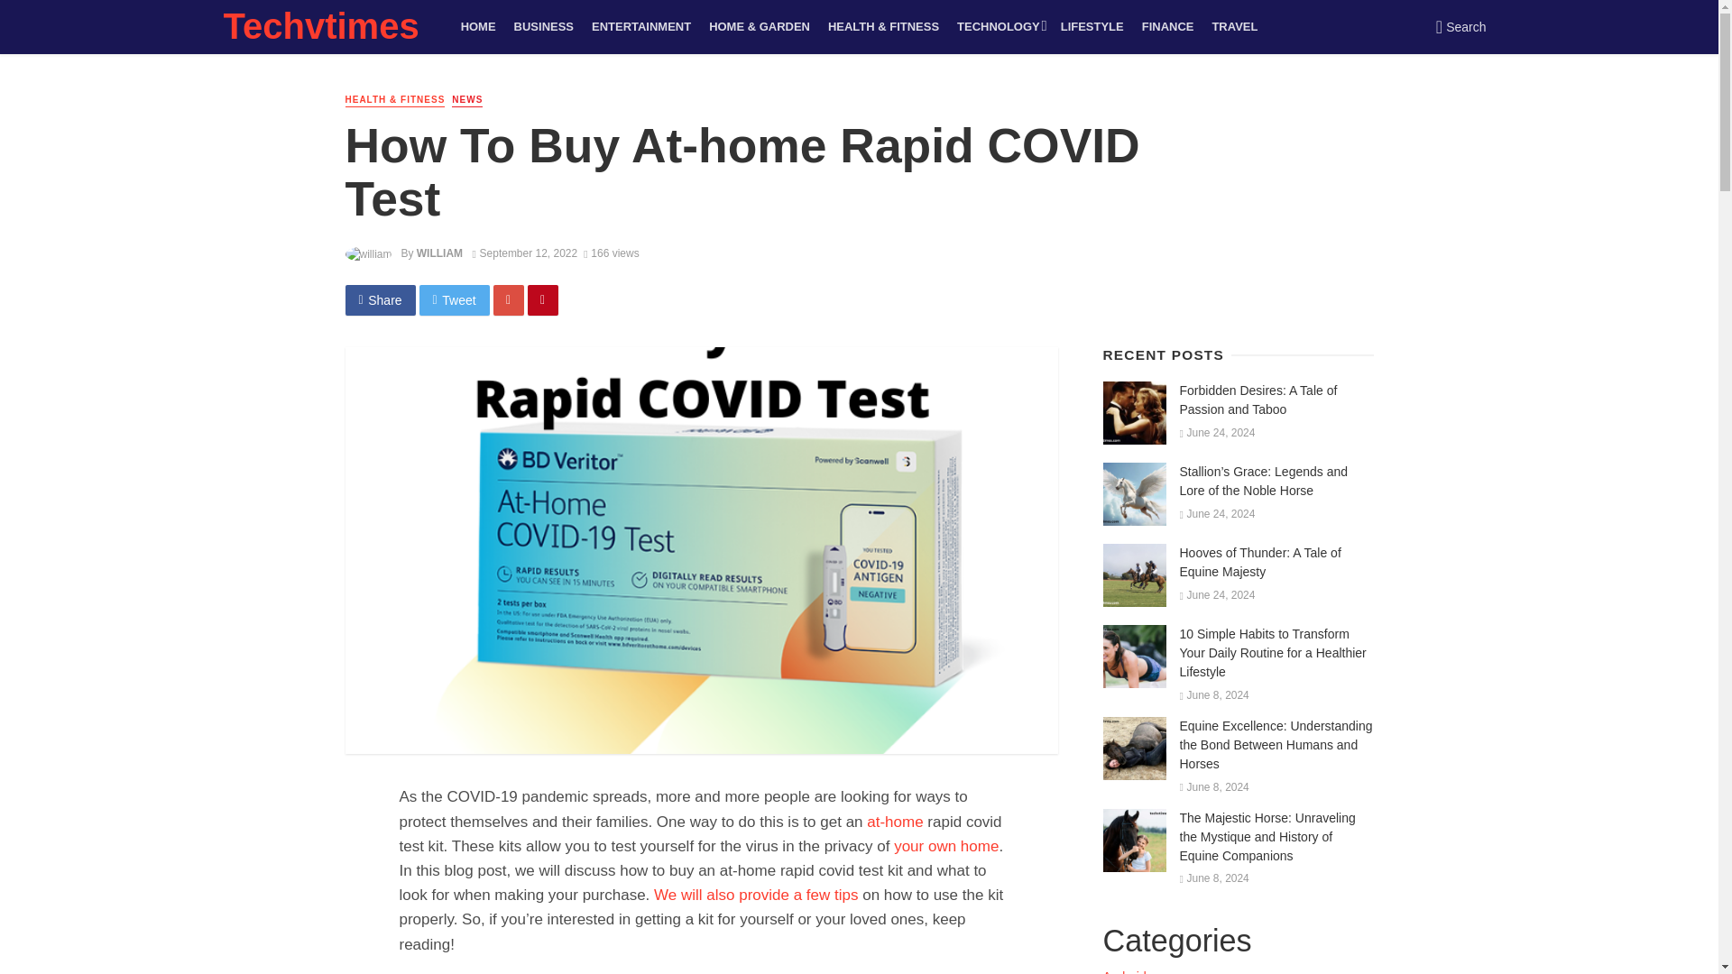 The height and width of the screenshot is (974, 1732). Describe the element at coordinates (945, 846) in the screenshot. I see `your own home` at that location.